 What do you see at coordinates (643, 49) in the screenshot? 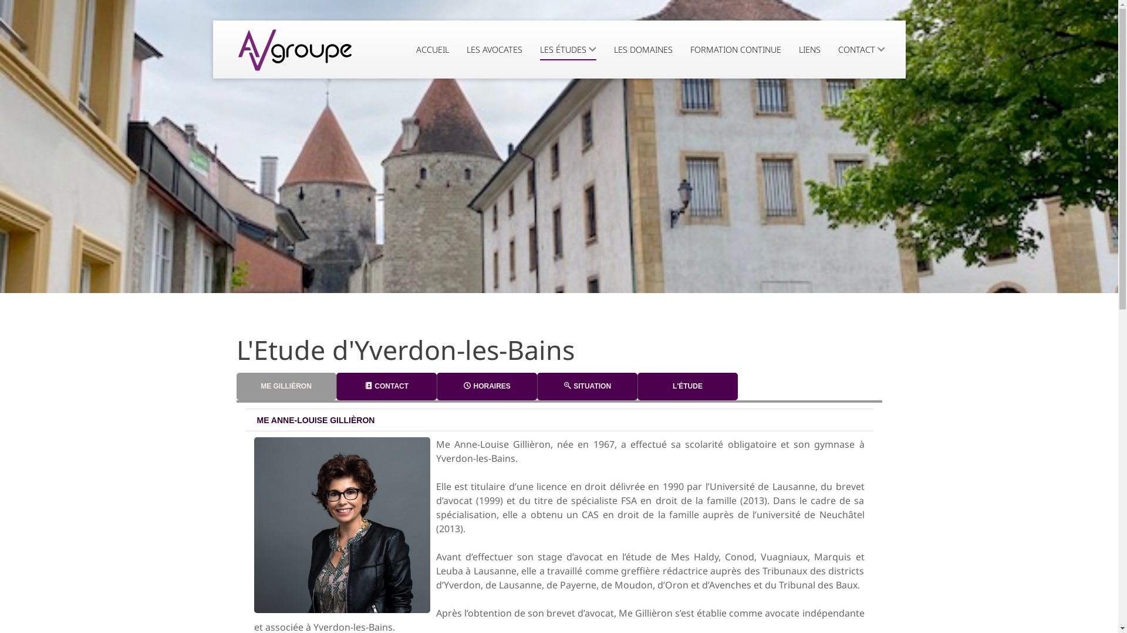
I see `LES DOMAINES` at bounding box center [643, 49].